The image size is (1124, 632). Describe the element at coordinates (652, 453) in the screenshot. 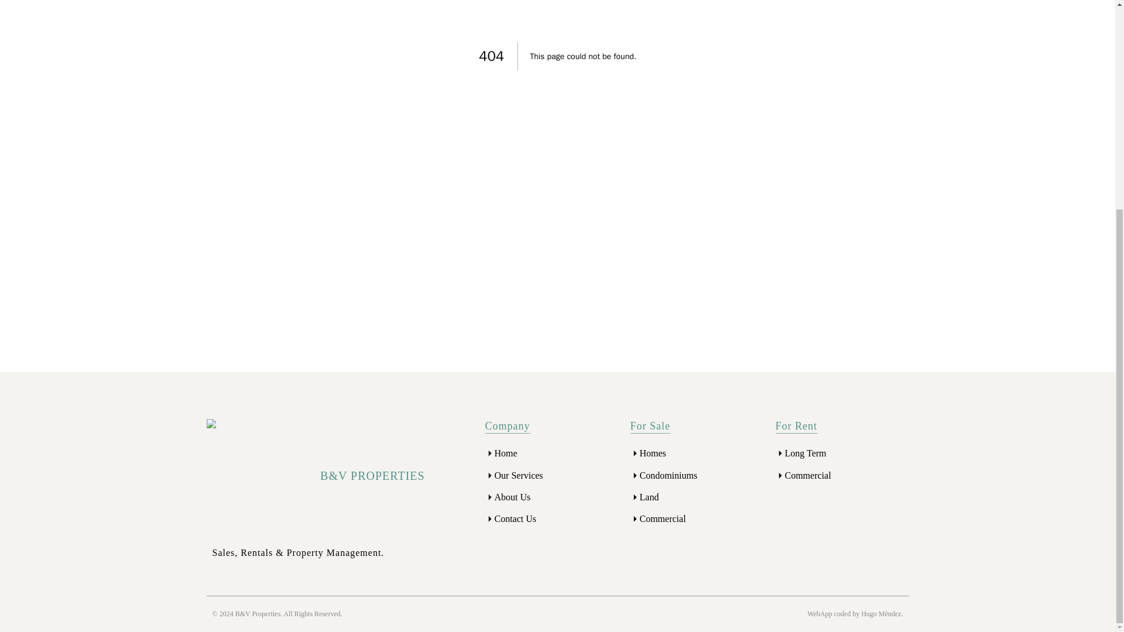

I see `Homes` at that location.